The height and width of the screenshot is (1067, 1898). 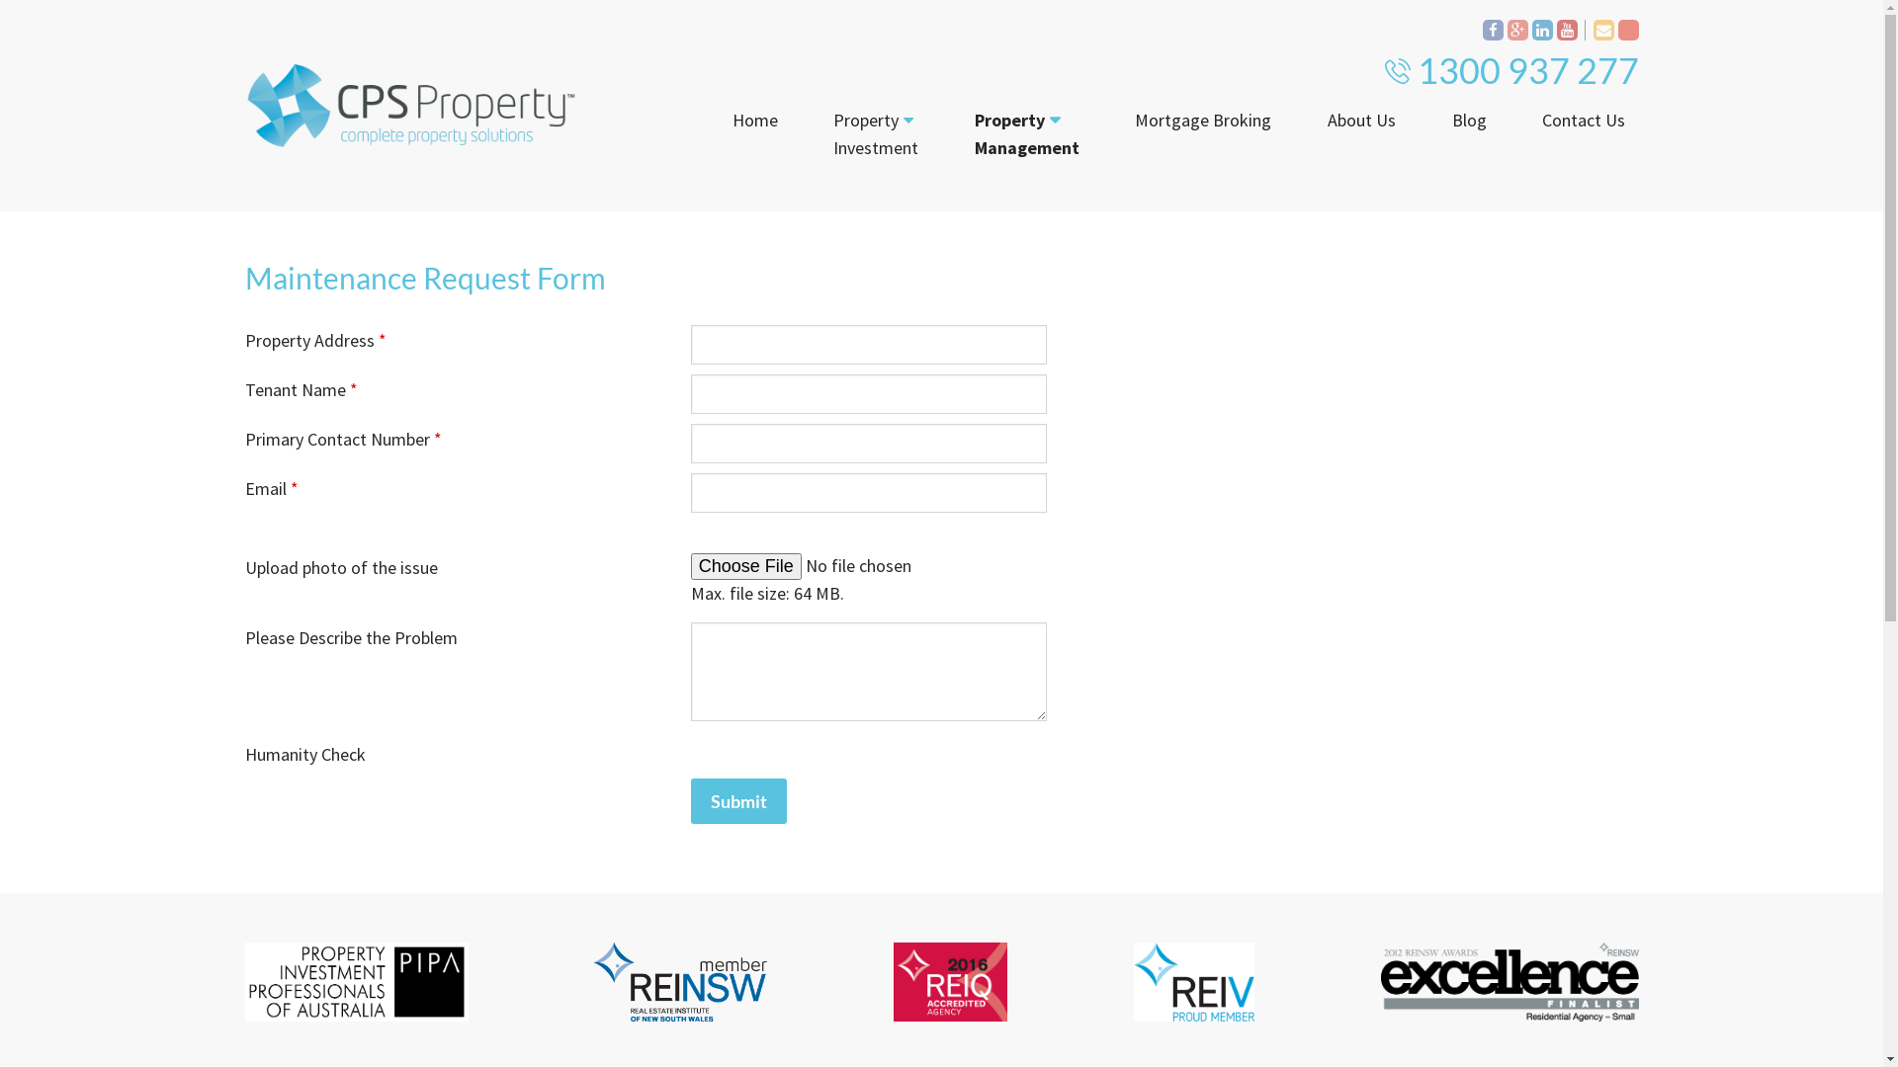 I want to click on Contact Us, so click(x=1584, y=121).